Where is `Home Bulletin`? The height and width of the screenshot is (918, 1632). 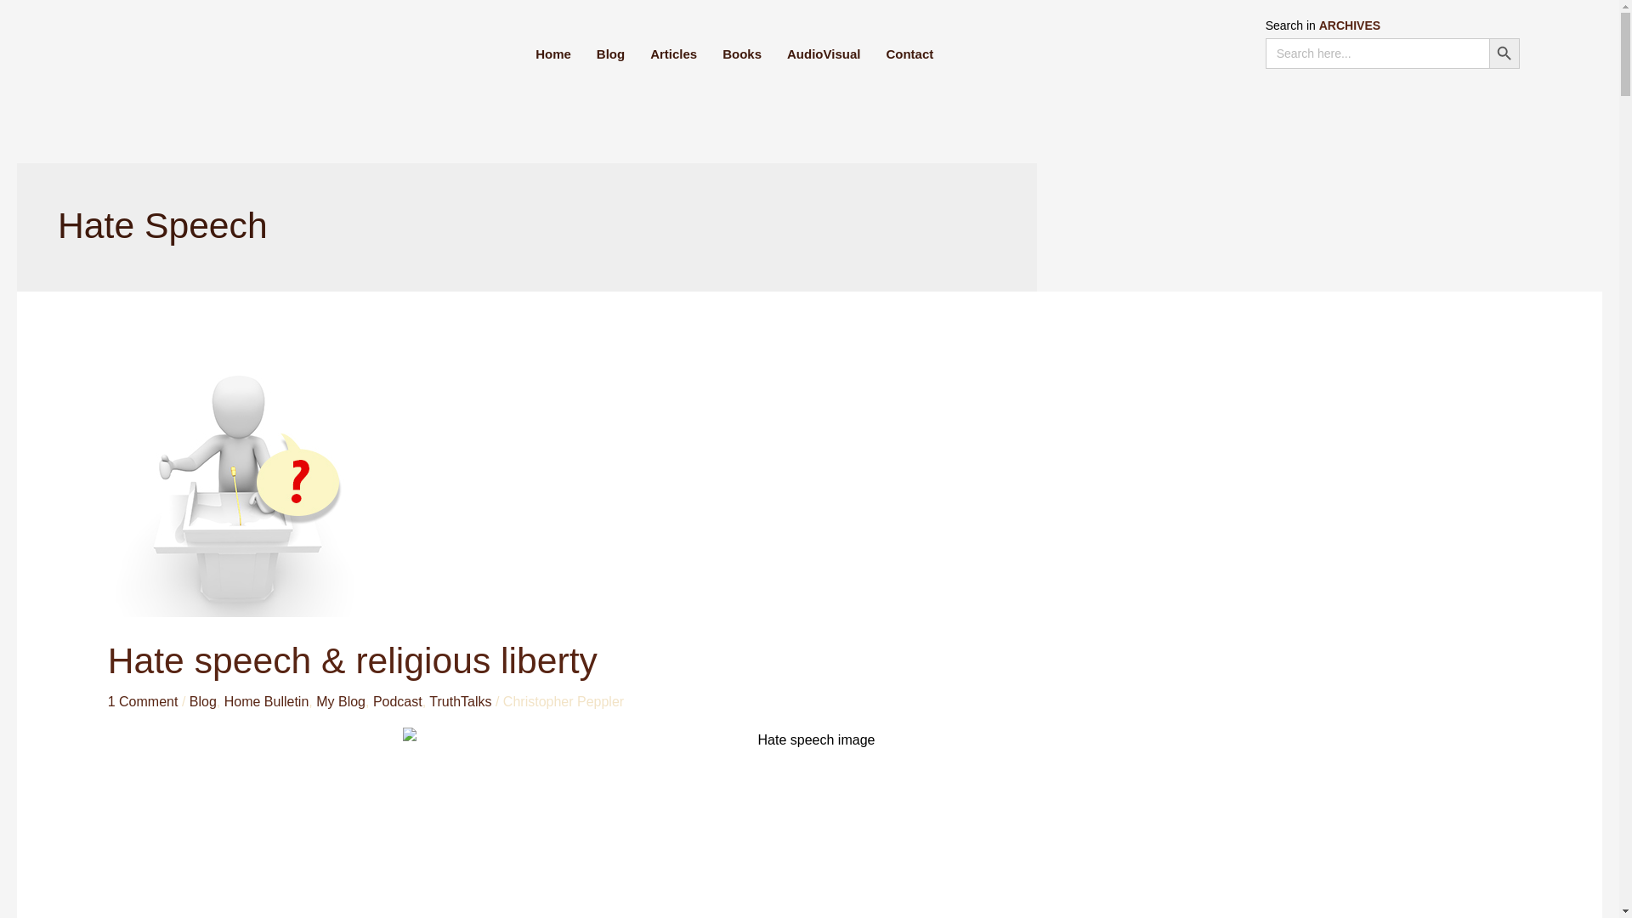
Home Bulletin is located at coordinates (267, 700).